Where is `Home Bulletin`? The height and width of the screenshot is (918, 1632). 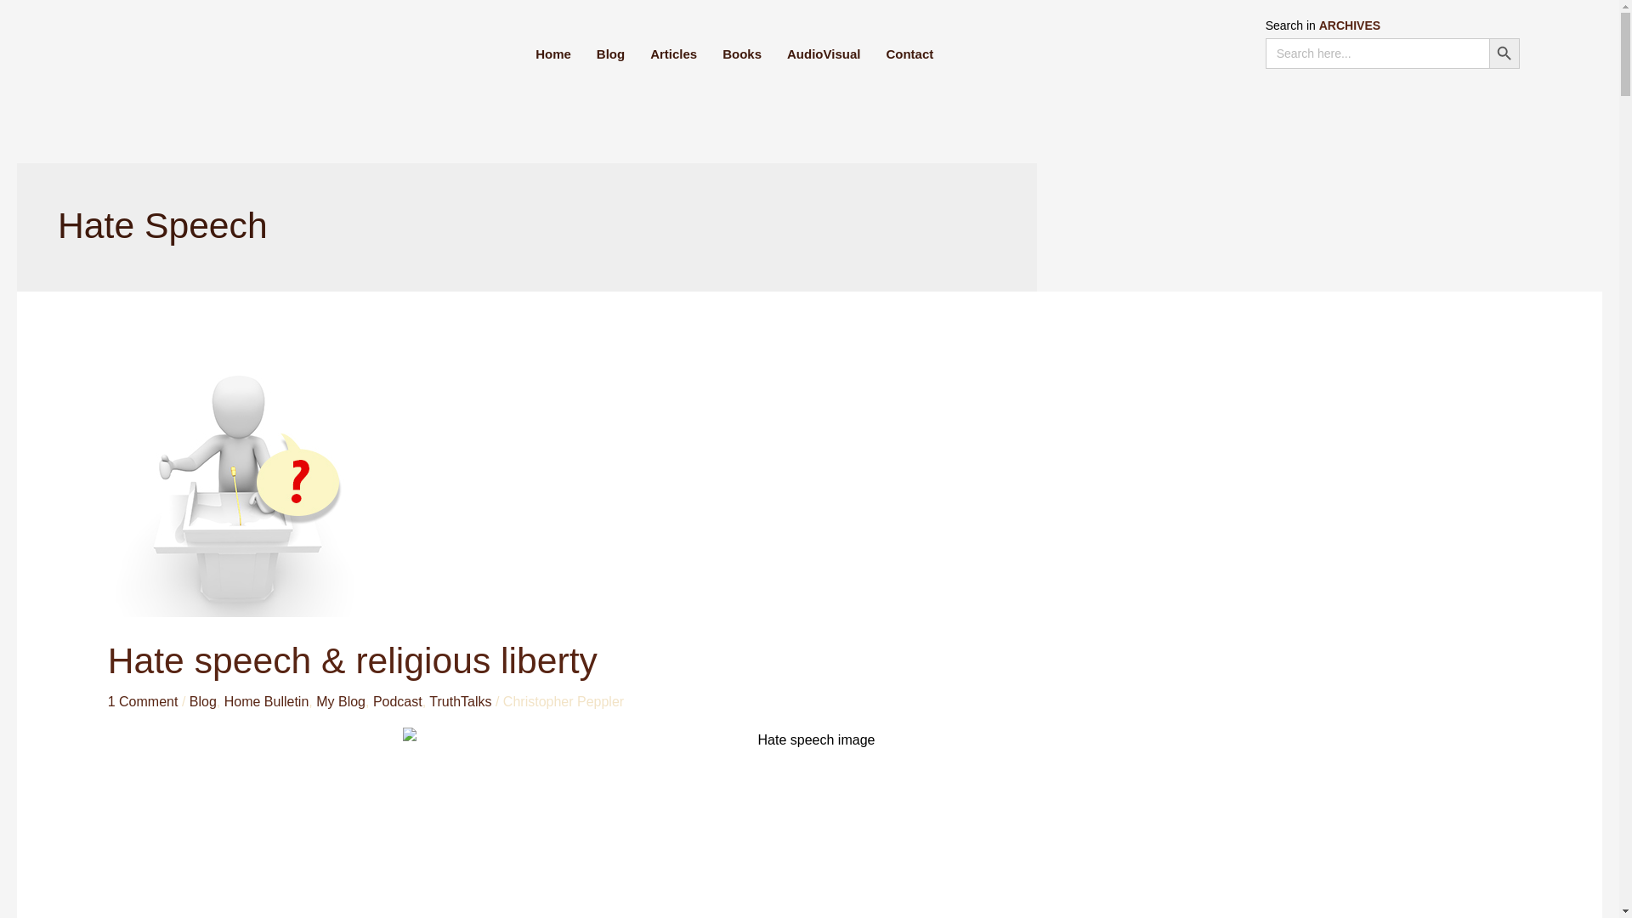
Home Bulletin is located at coordinates (267, 700).